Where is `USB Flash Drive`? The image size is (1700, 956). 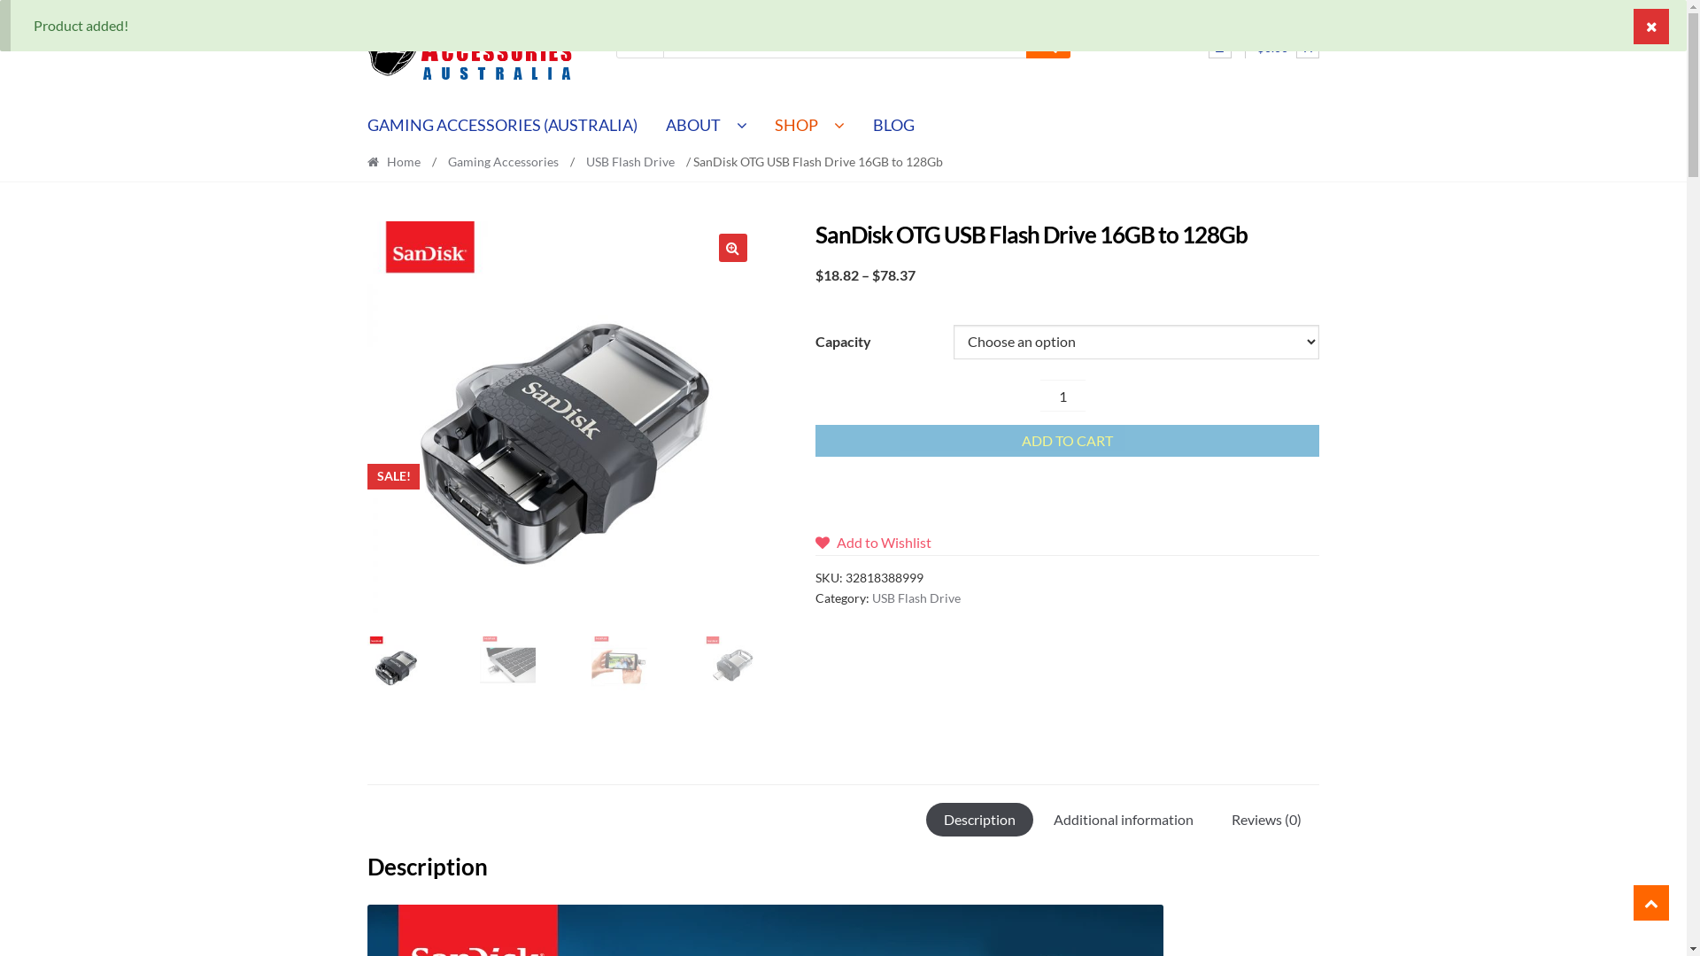 USB Flash Drive is located at coordinates (916, 598).